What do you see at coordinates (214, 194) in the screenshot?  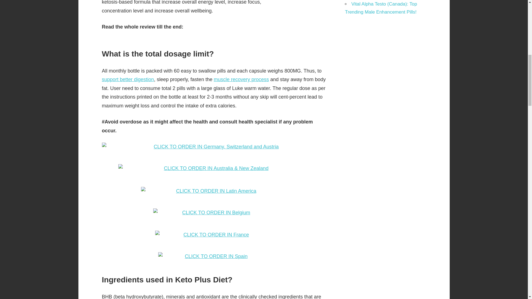 I see `CLICK TO ORDER IN Latin America` at bounding box center [214, 194].